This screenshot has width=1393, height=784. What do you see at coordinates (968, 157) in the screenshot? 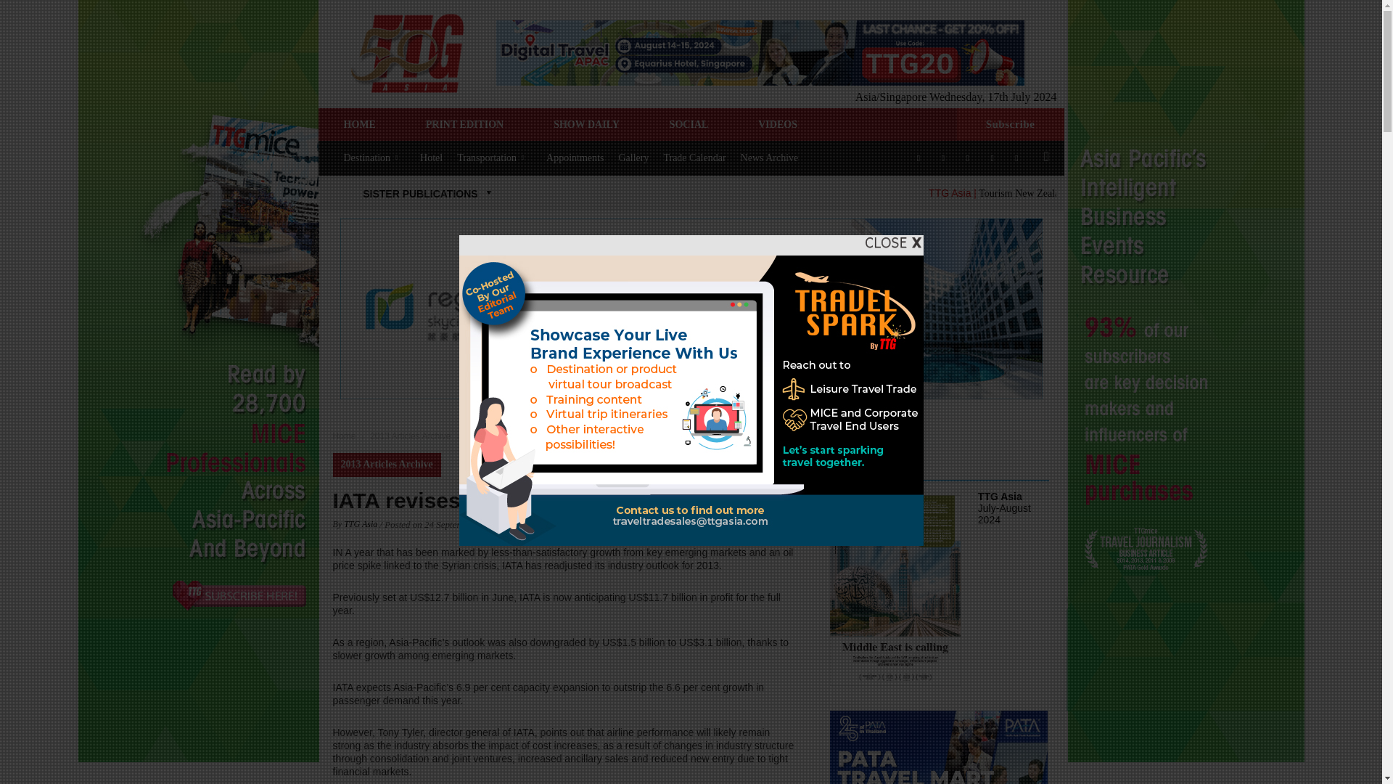
I see `Mail` at bounding box center [968, 157].